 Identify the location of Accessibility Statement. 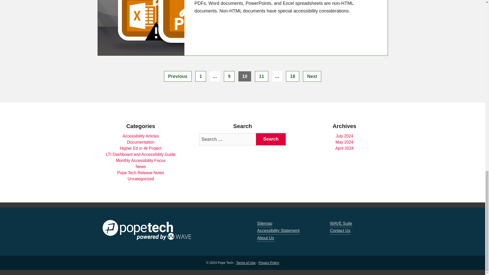
(293, 76).